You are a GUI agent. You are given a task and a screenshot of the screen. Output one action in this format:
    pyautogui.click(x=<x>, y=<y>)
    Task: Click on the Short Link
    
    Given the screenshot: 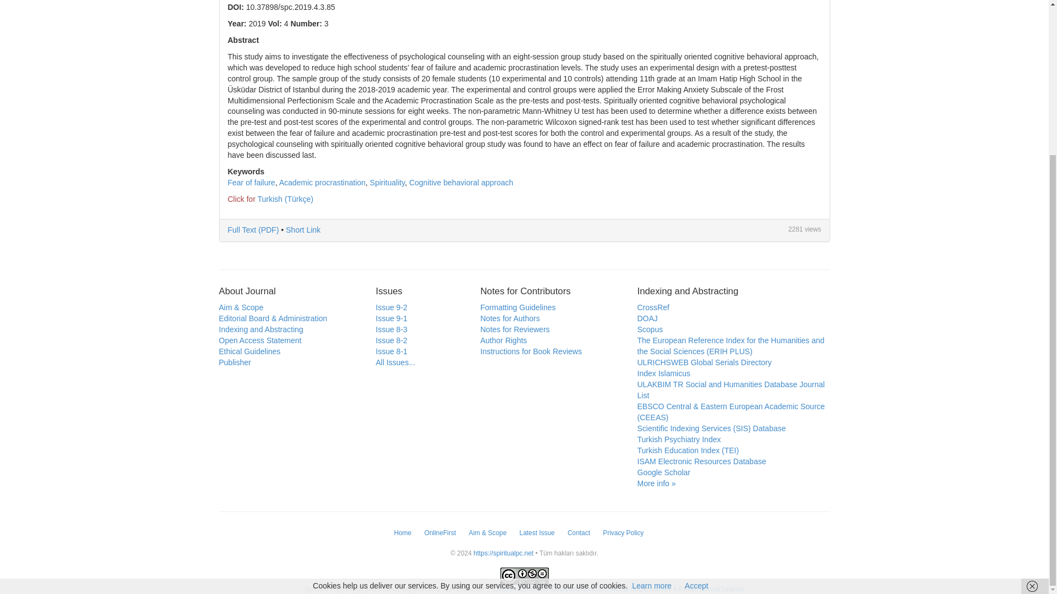 What is the action you would take?
    pyautogui.click(x=303, y=230)
    